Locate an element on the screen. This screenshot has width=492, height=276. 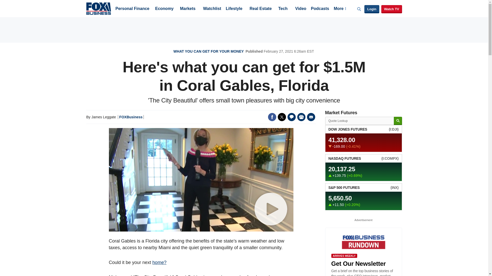
Watchlist is located at coordinates (212, 9).